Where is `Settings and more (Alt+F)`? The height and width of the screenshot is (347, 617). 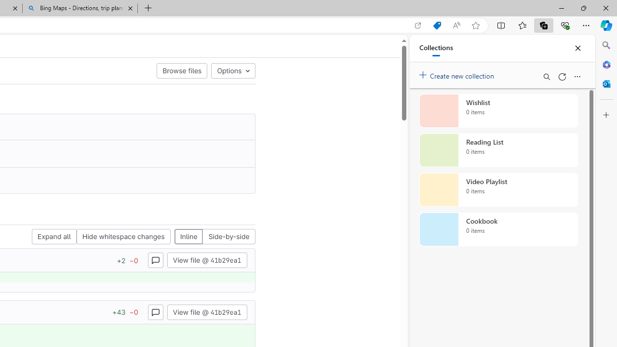
Settings and more (Alt+F) is located at coordinates (586, 25).